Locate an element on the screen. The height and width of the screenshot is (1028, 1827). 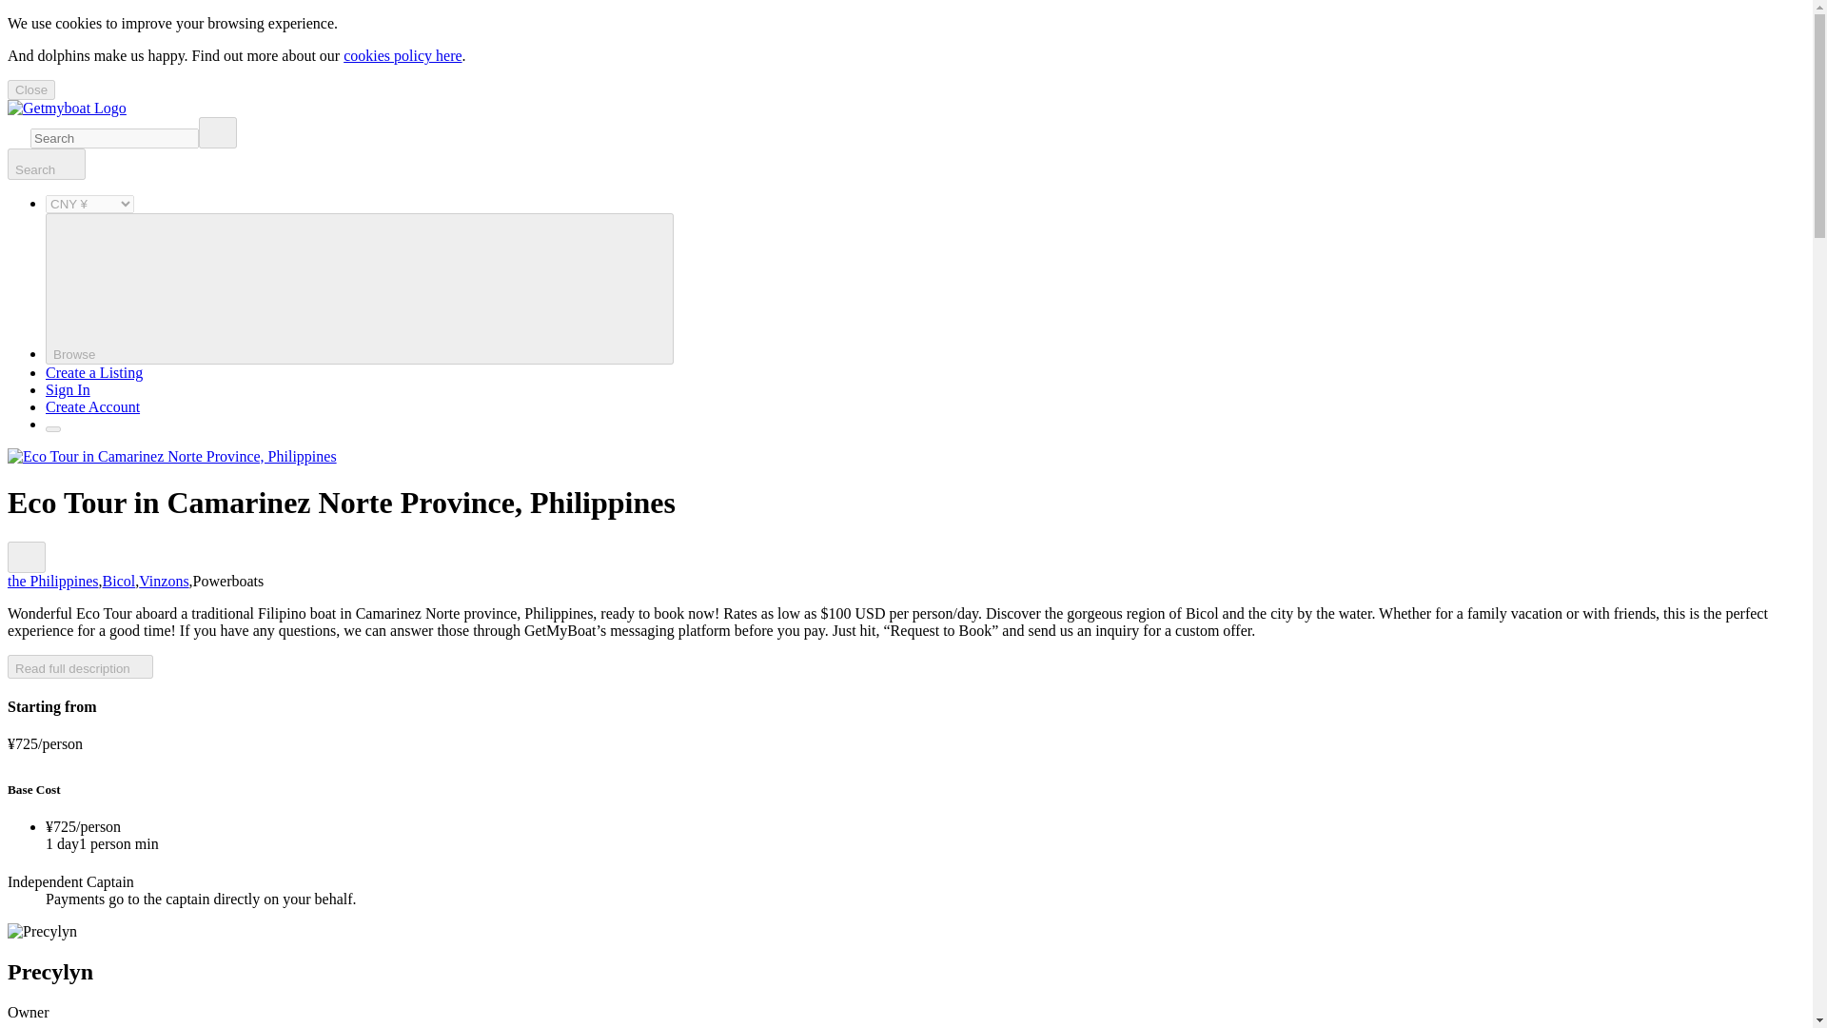
Browse is located at coordinates (360, 288).